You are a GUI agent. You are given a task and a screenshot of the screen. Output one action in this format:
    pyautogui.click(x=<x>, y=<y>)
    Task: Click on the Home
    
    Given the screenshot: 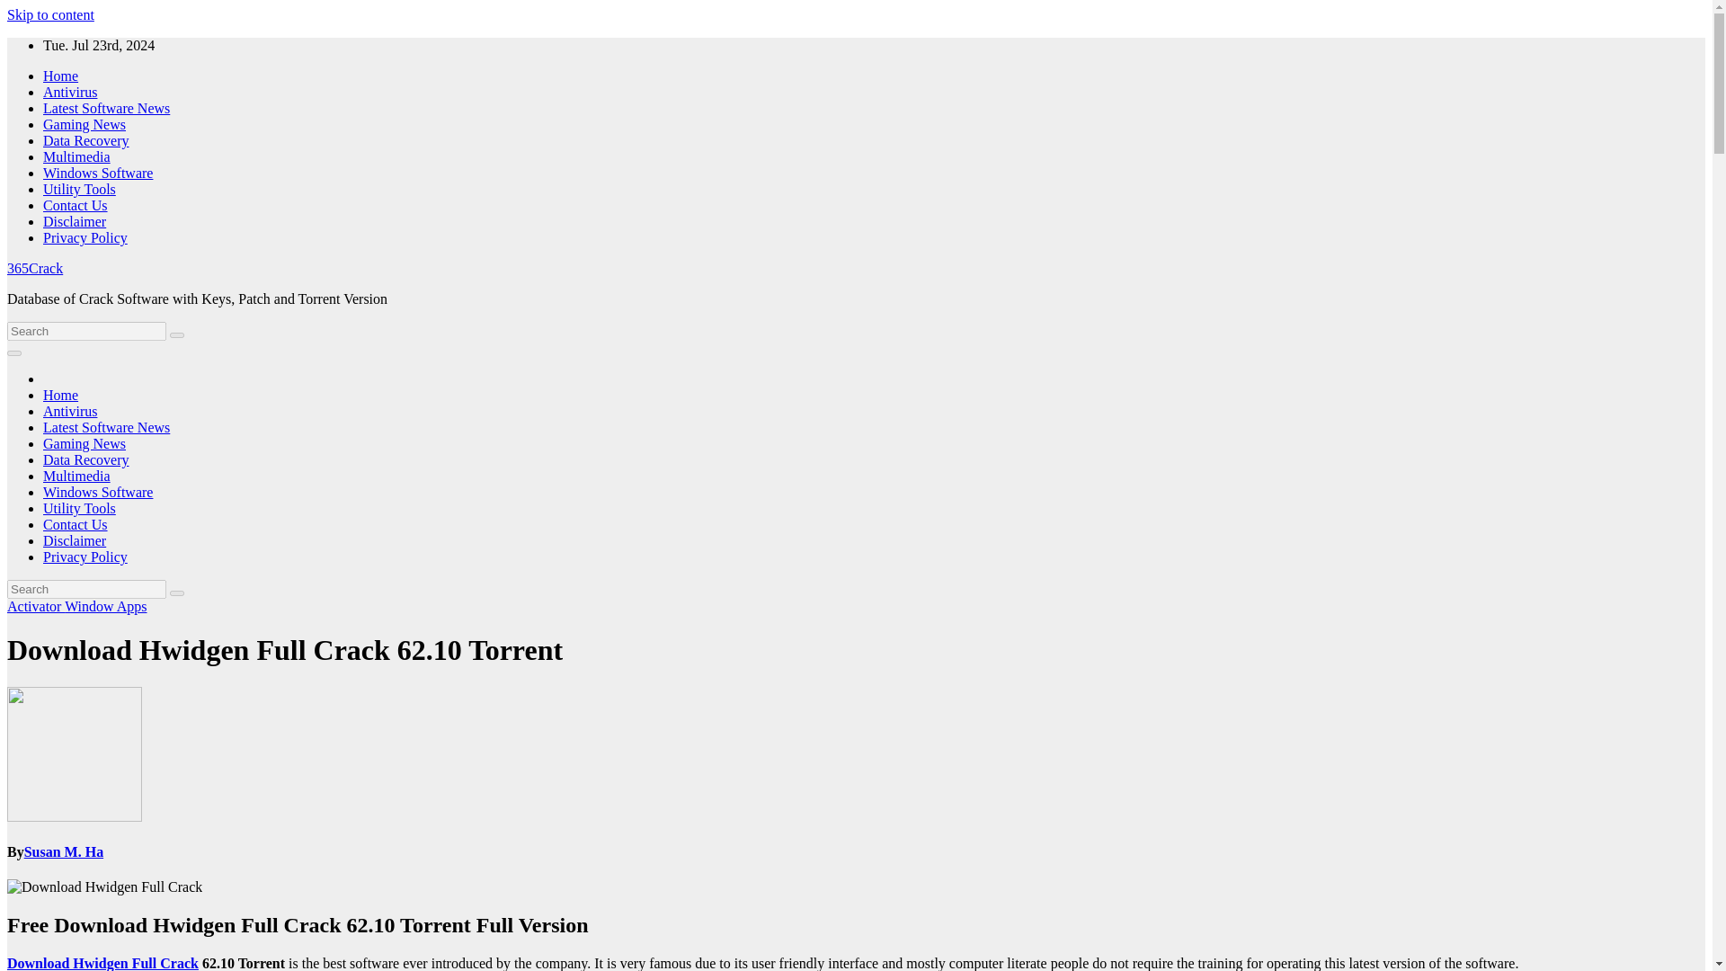 What is the action you would take?
    pyautogui.click(x=60, y=395)
    